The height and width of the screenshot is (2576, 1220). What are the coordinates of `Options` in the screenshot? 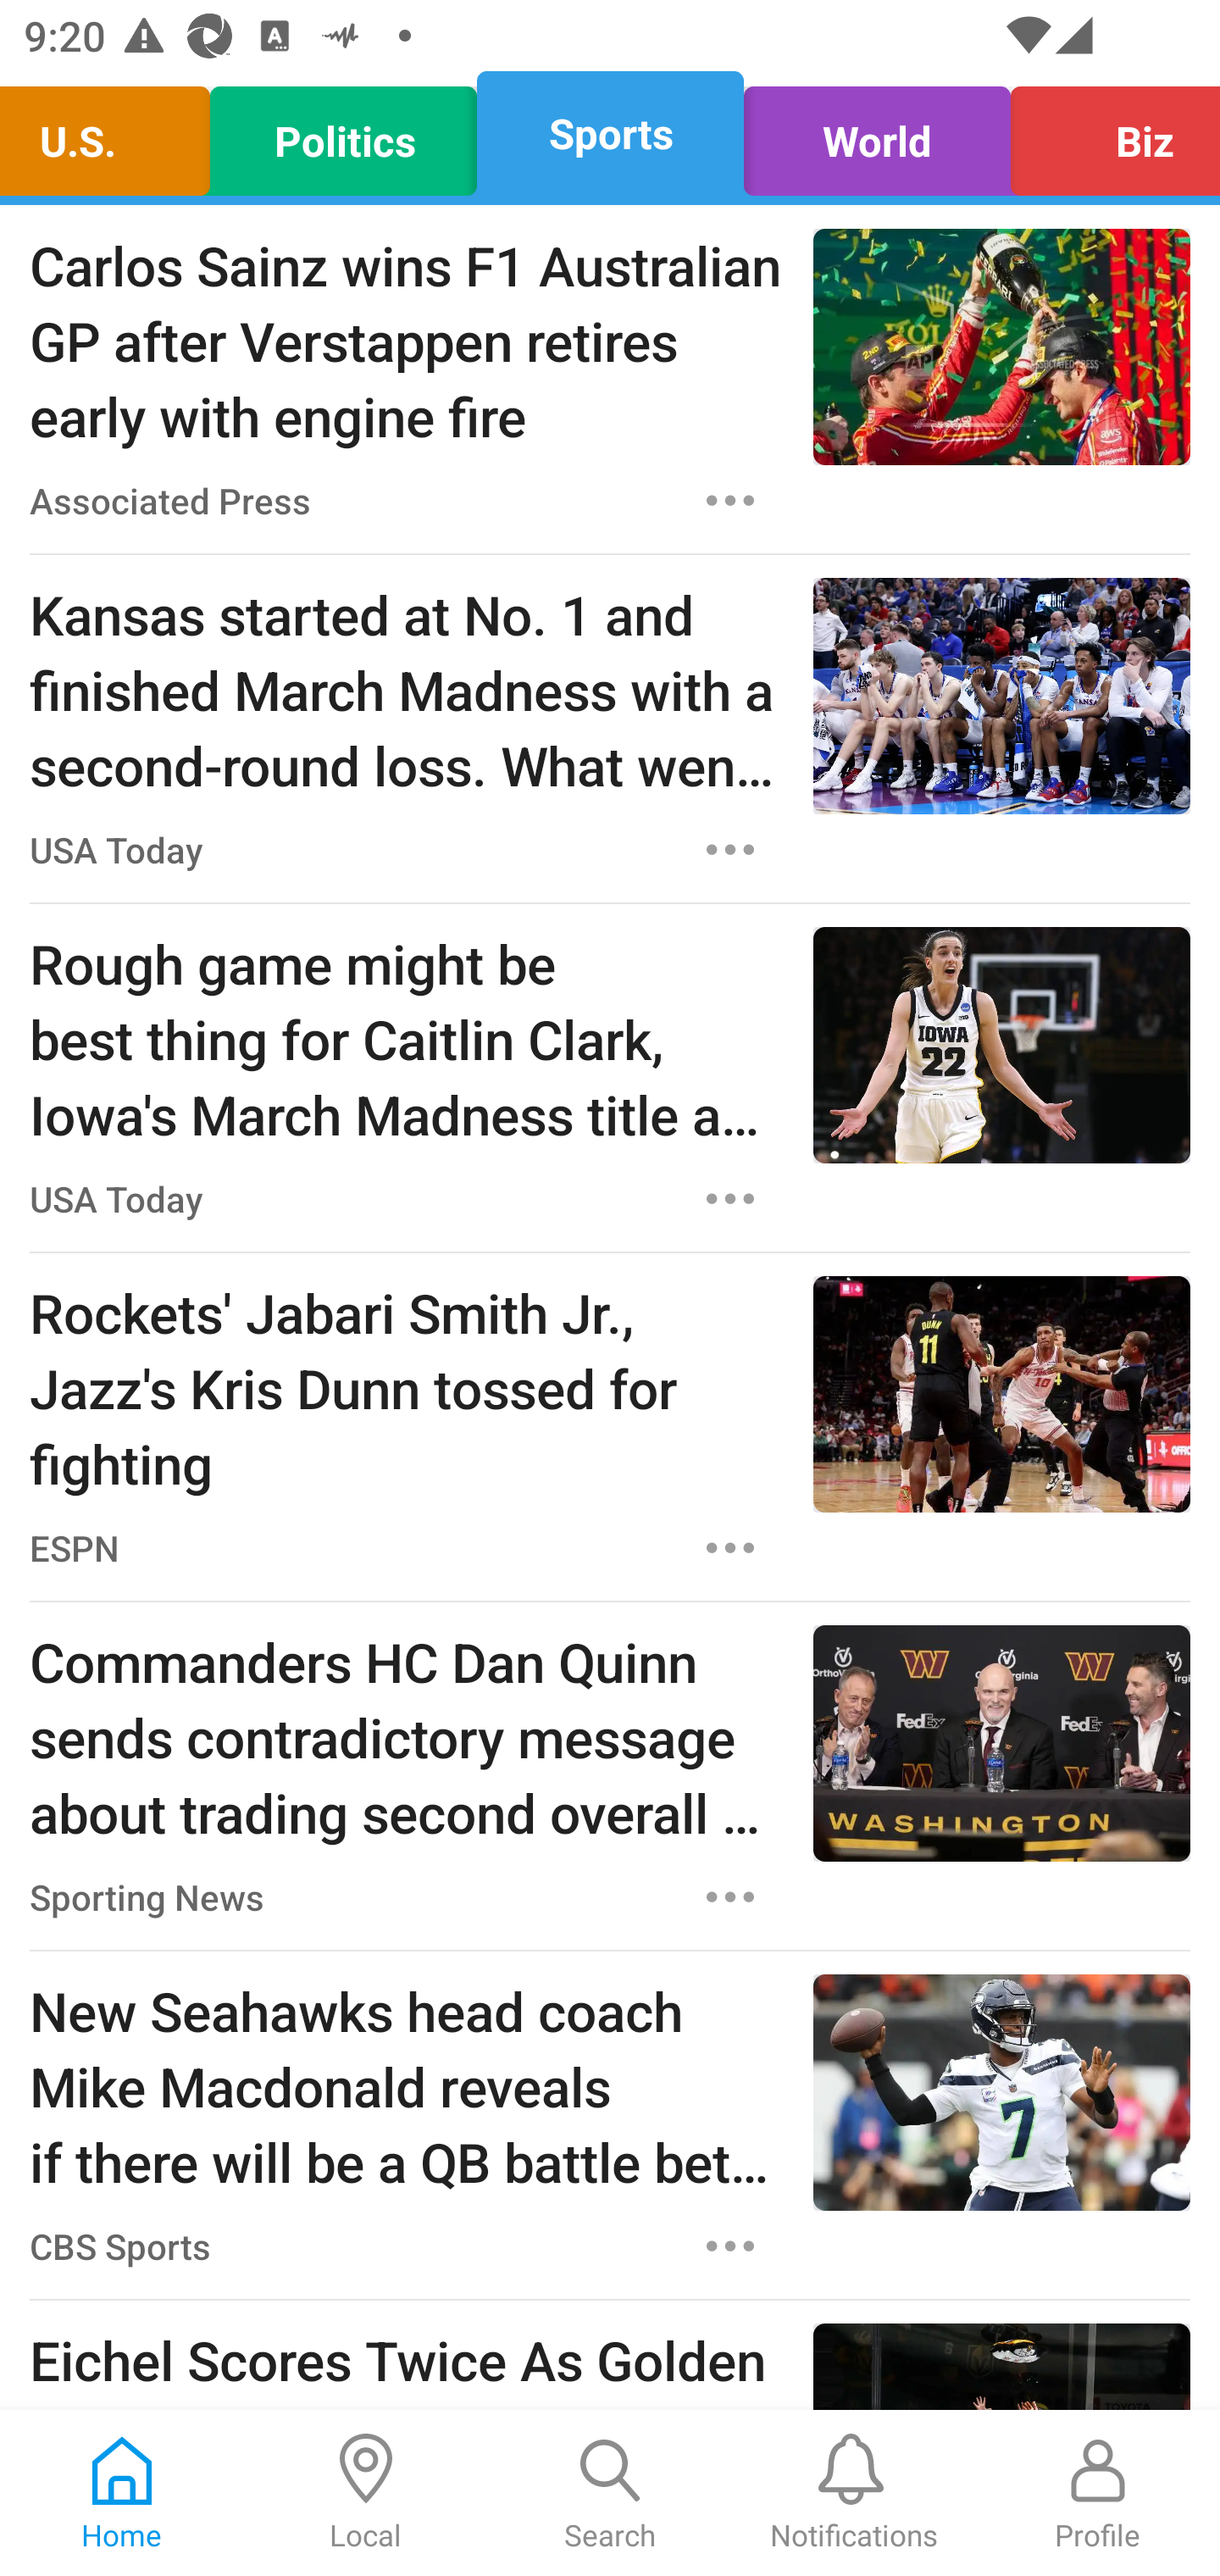 It's located at (730, 1199).